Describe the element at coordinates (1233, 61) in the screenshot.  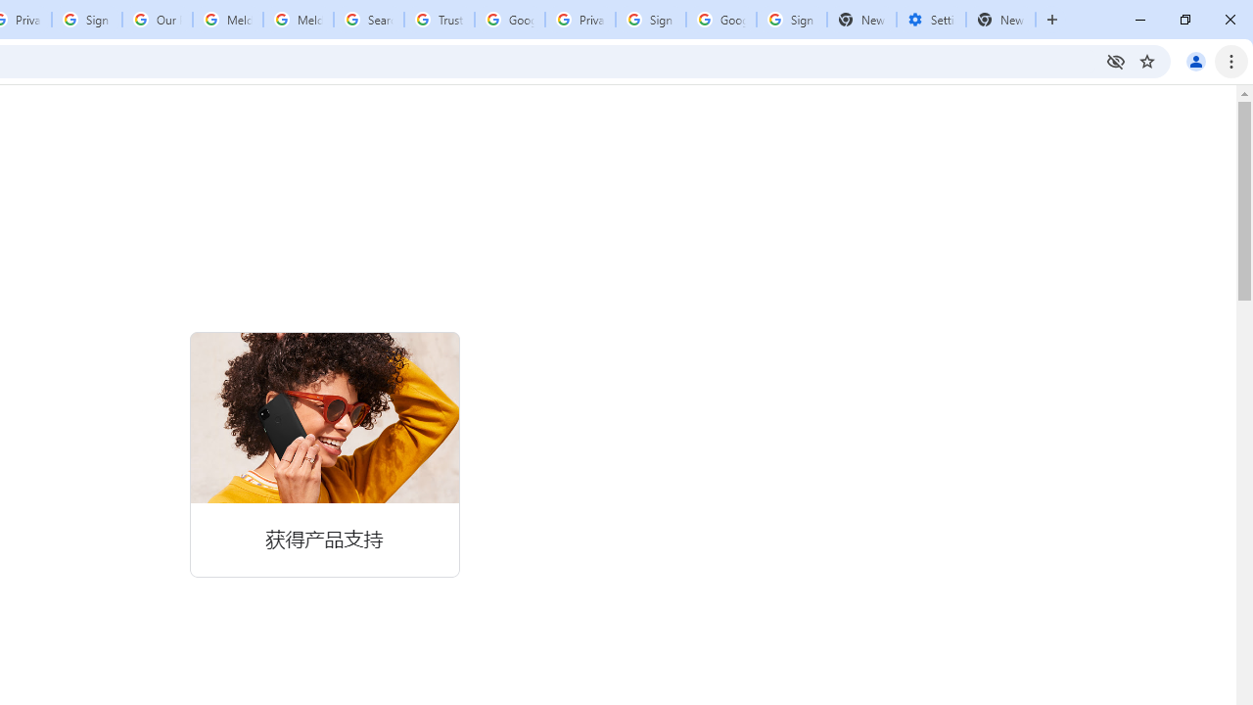
I see `Chrome` at that location.